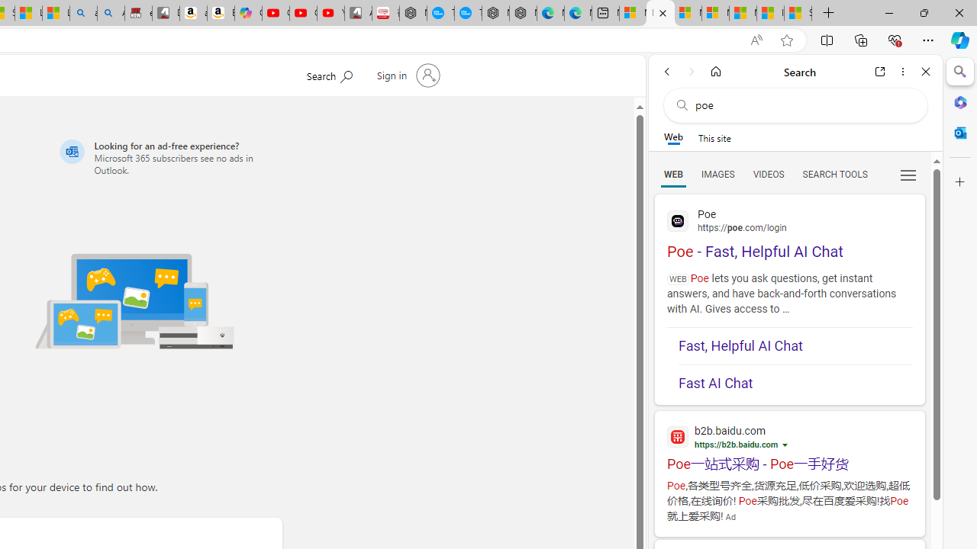 This screenshot has height=549, width=977. Describe the element at coordinates (673, 174) in the screenshot. I see `WEB  ` at that location.